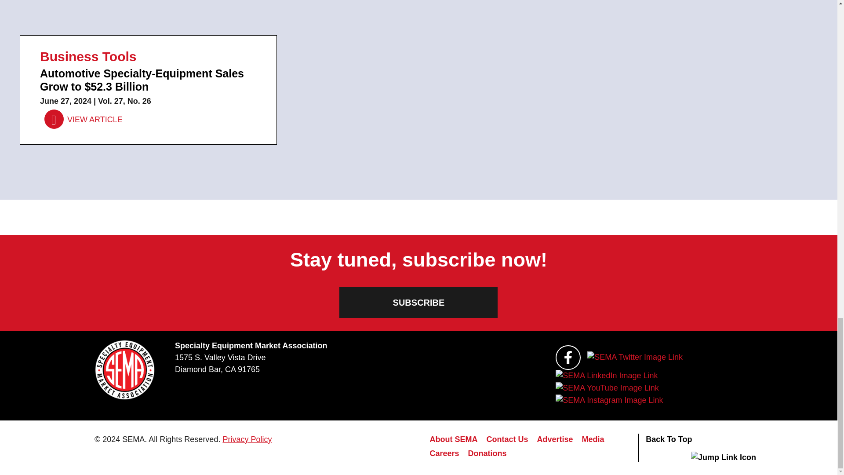 The width and height of the screenshot is (844, 475). I want to click on SEMA YouTube Link, so click(607, 388).